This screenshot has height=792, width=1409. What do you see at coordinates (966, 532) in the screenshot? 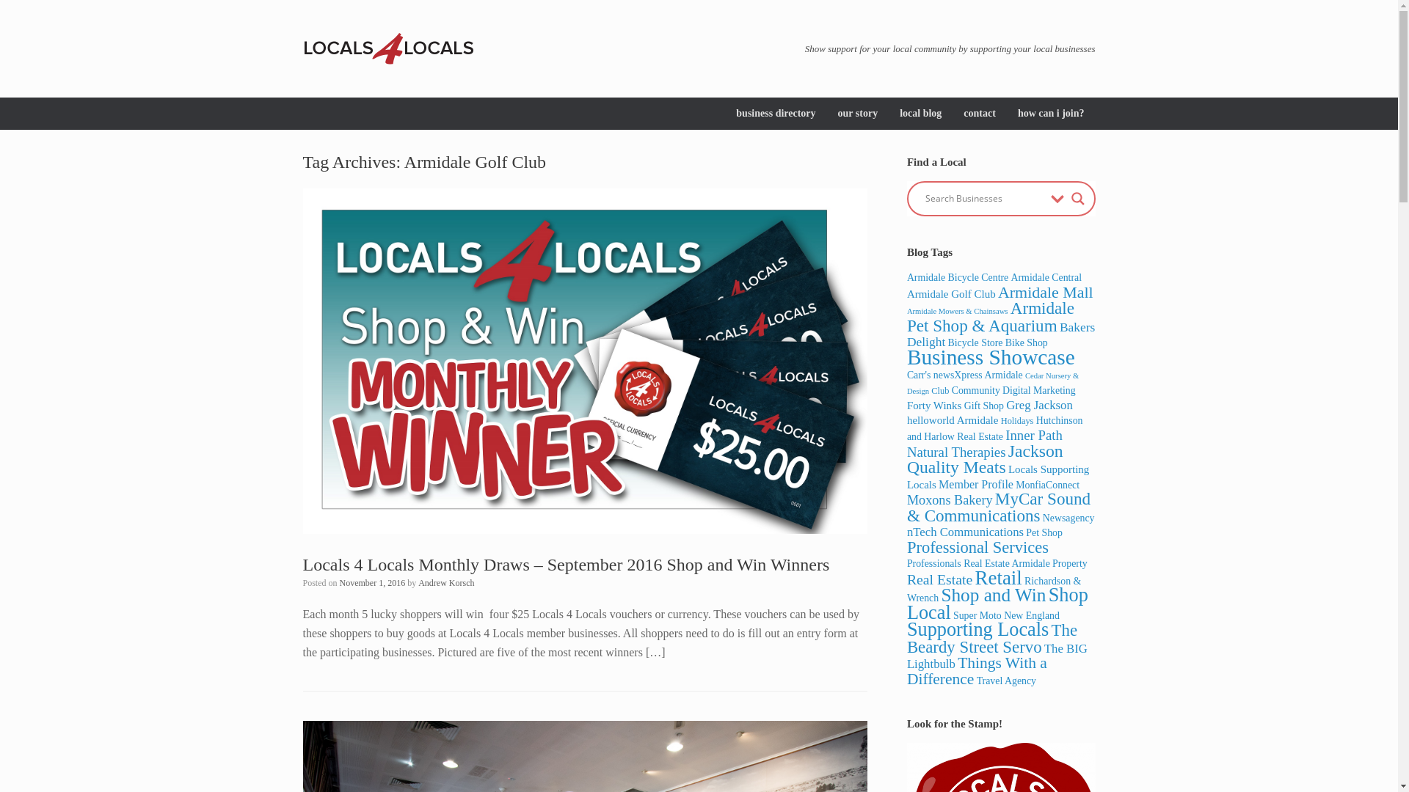
I see `nTech Communications` at bounding box center [966, 532].